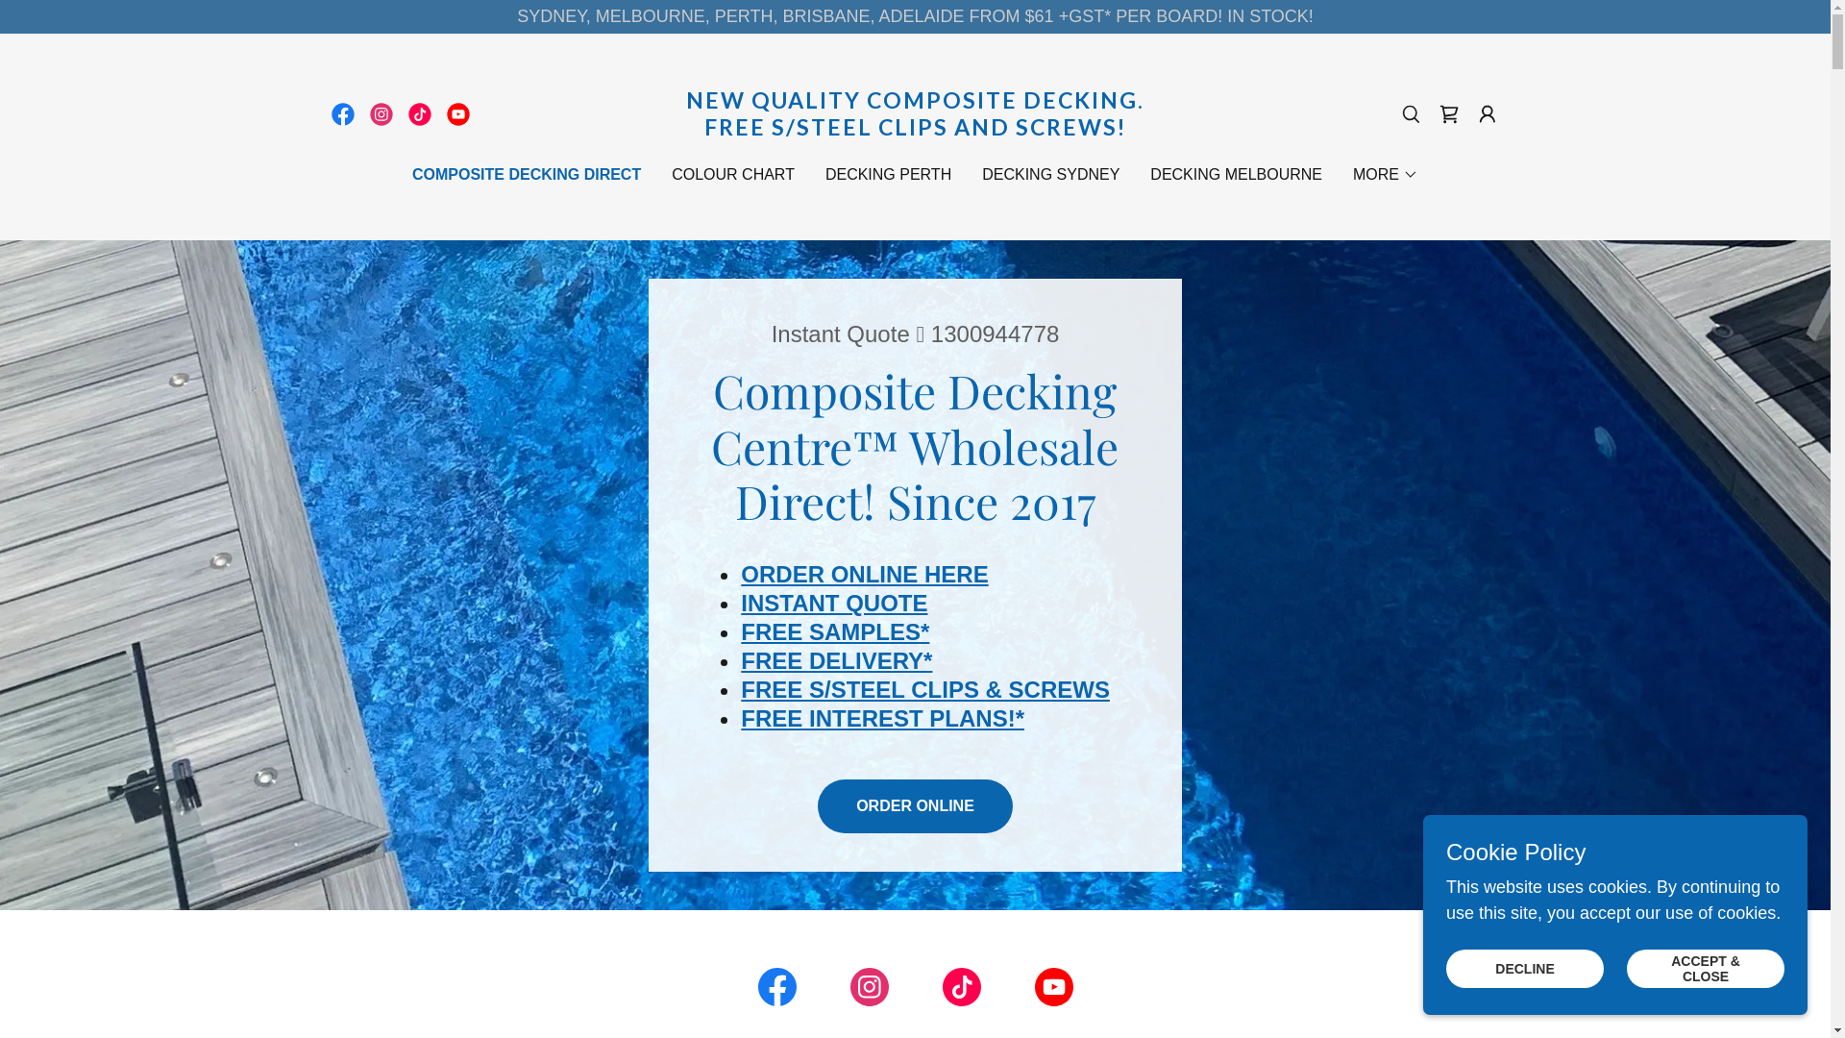 This screenshot has height=1038, width=1845. What do you see at coordinates (1386, 175) in the screenshot?
I see `MORE` at bounding box center [1386, 175].